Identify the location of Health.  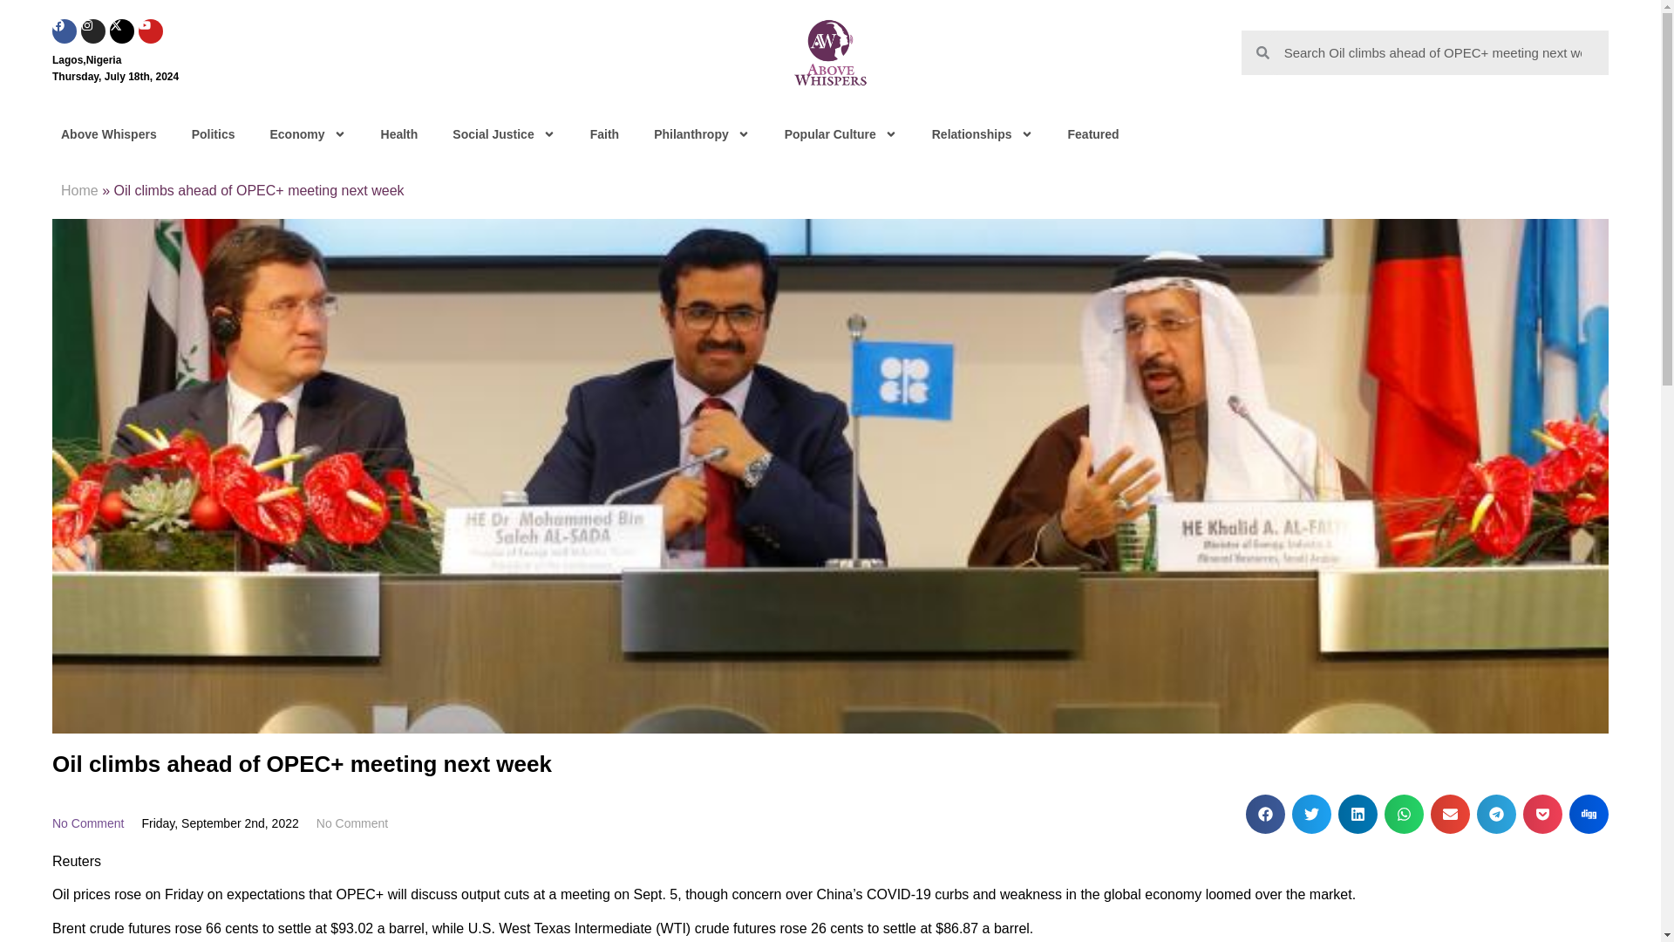
(399, 134).